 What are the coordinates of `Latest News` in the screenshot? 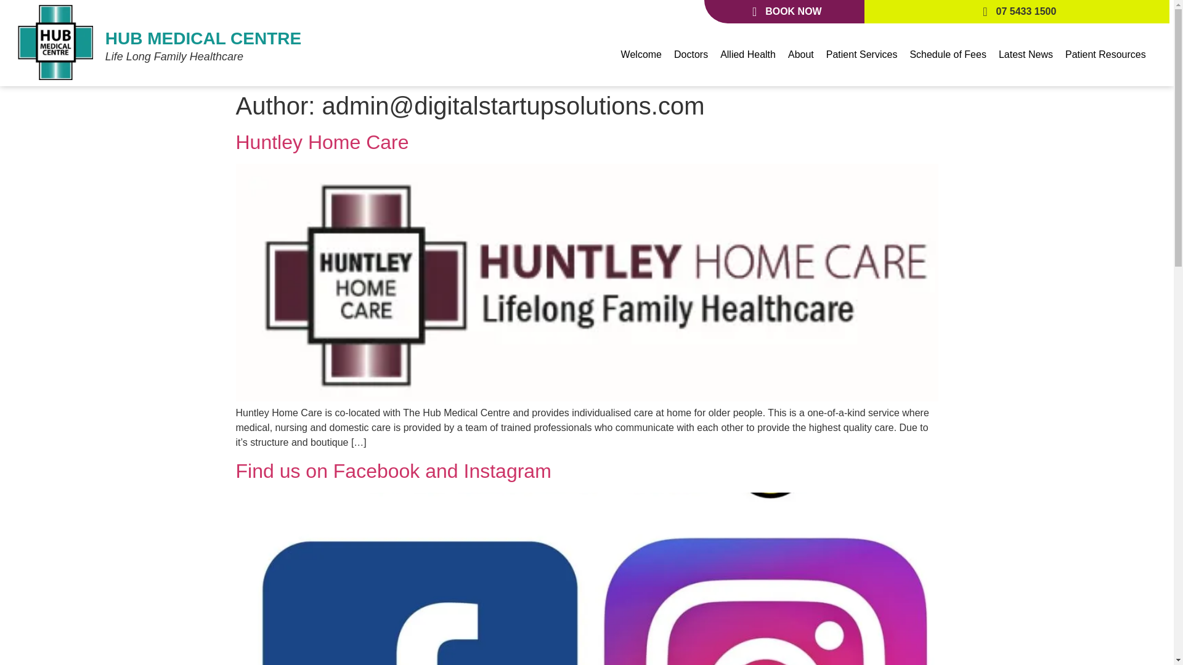 It's located at (1025, 54).